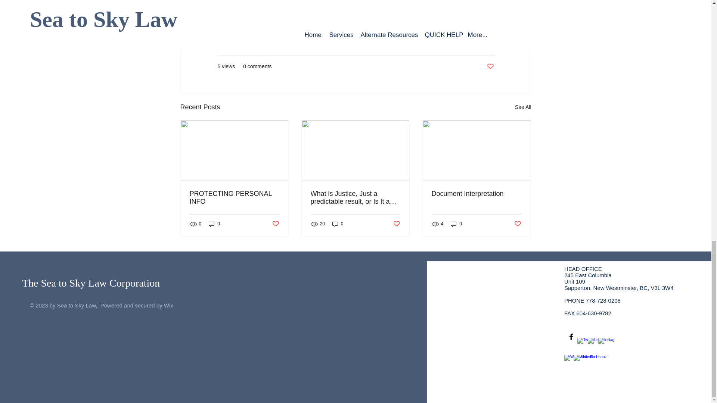  What do you see at coordinates (169, 305) in the screenshot?
I see `Wix` at bounding box center [169, 305].